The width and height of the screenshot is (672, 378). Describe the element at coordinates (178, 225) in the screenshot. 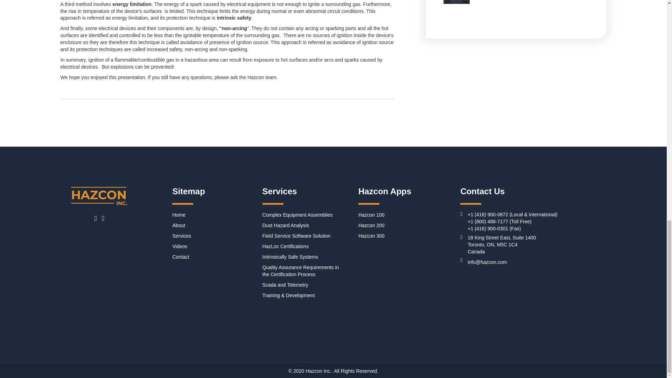

I see `About` at that location.